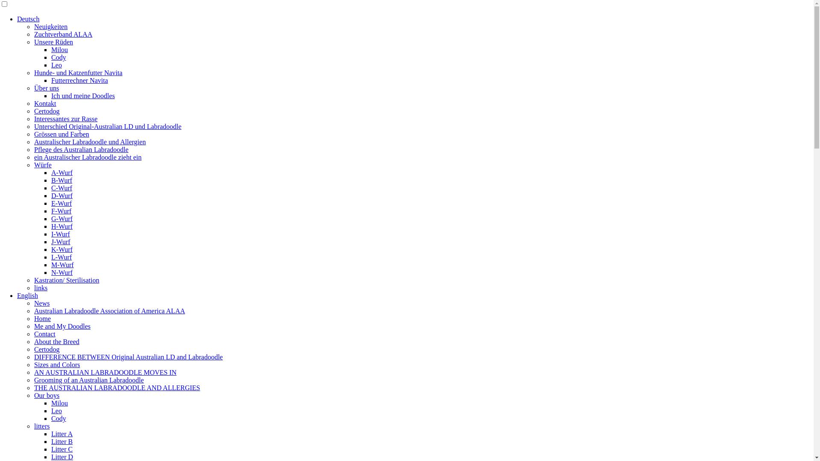 Image resolution: width=820 pixels, height=461 pixels. I want to click on Pflege des Australian Labradoodle, so click(81, 149).